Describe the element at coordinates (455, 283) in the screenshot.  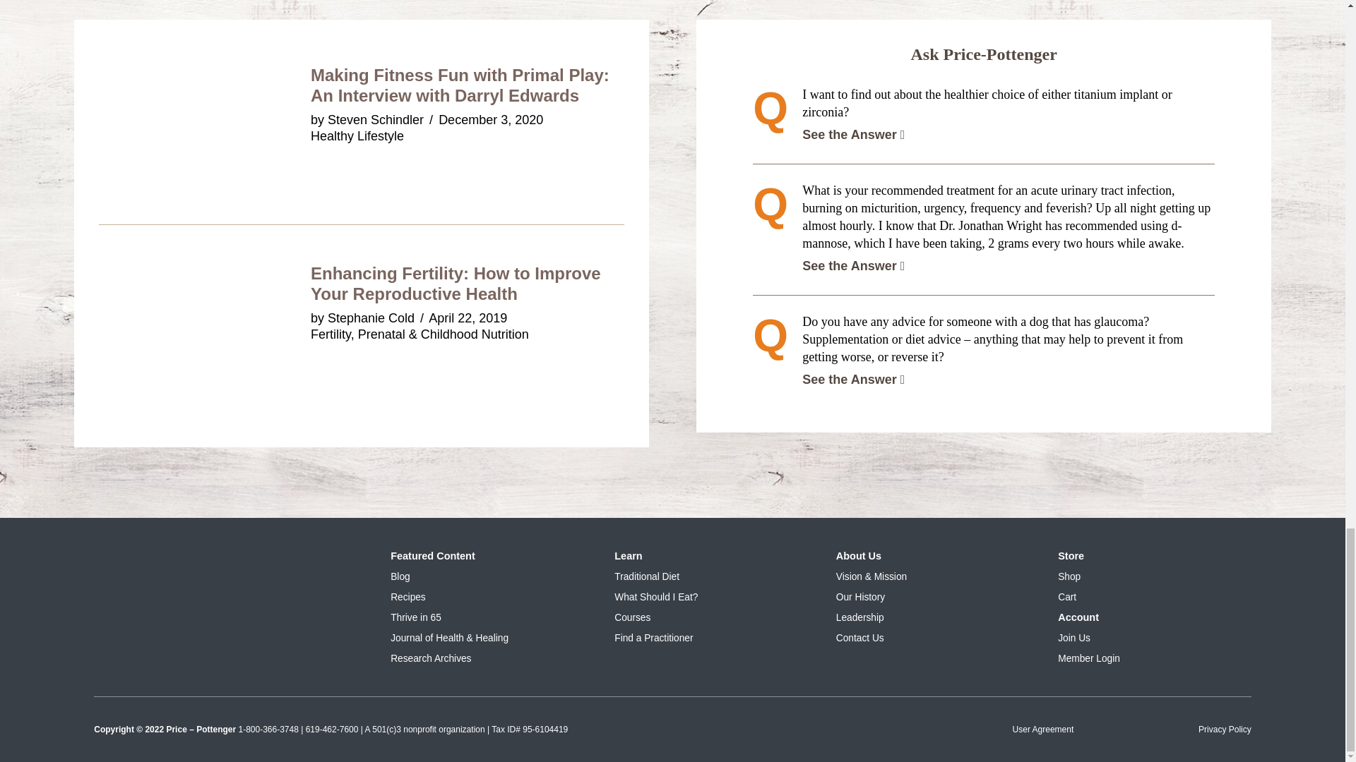
I see `Enhancing Fertility: How to Improve Your Reproductive Health` at that location.